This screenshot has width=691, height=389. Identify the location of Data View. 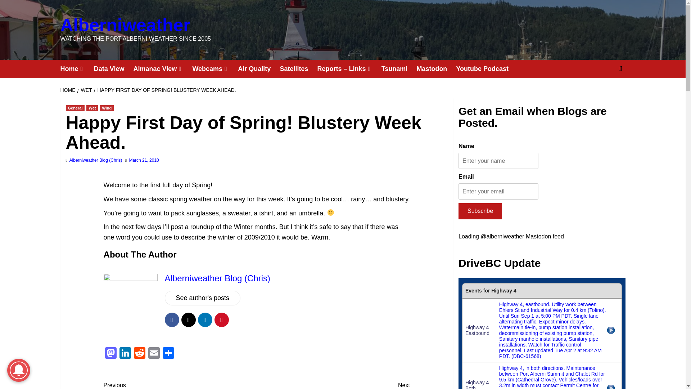
(114, 69).